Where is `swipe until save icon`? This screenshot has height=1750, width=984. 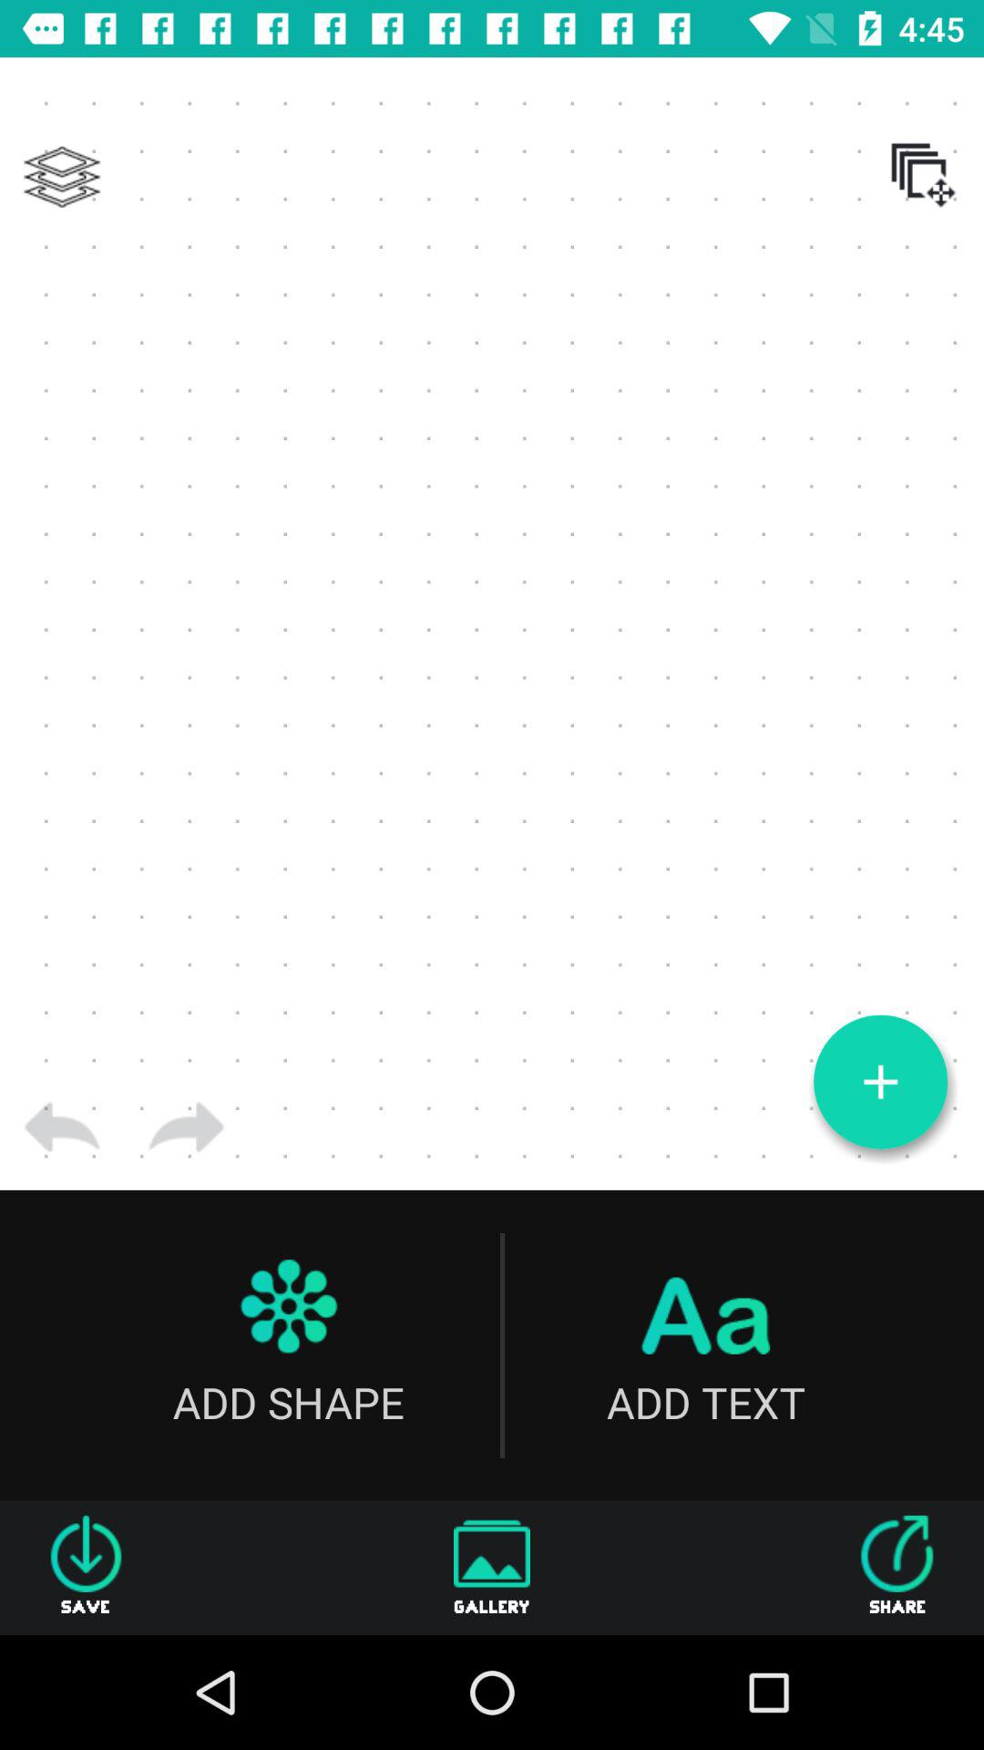 swipe until save icon is located at coordinates (86, 1568).